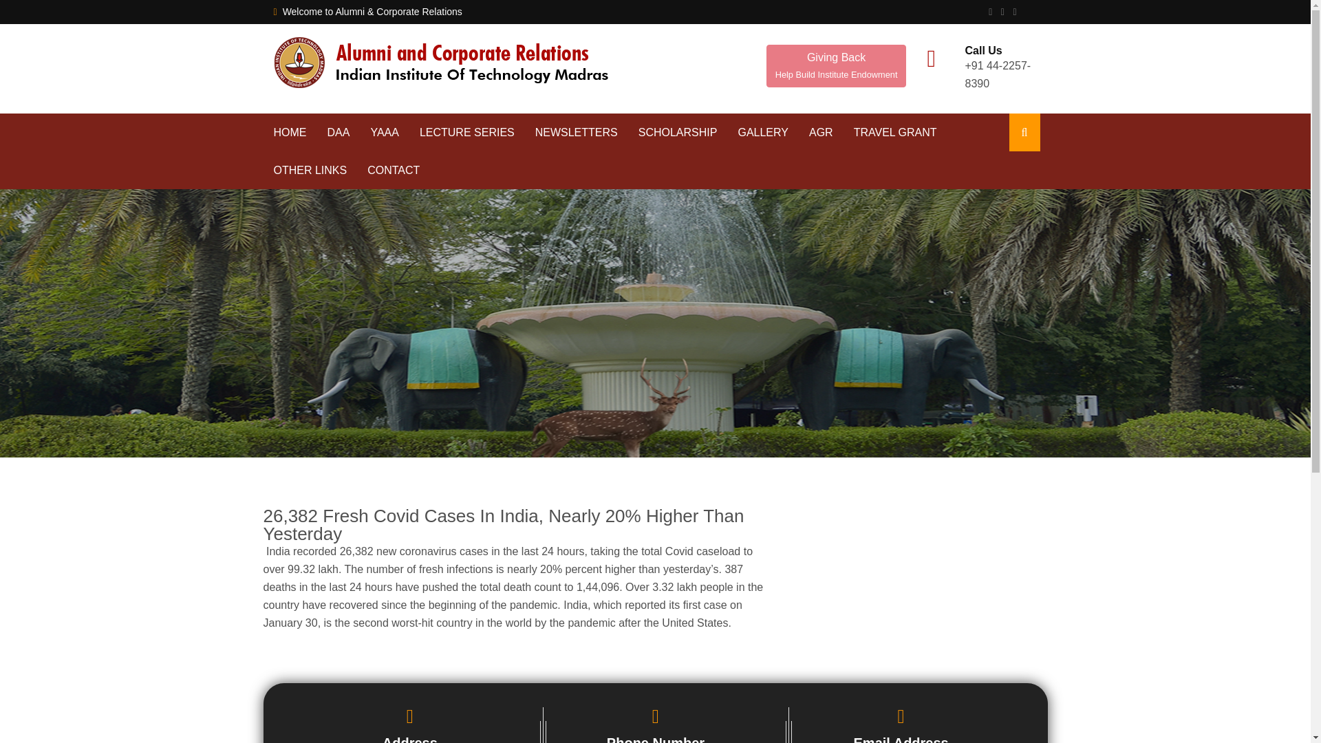 The image size is (1321, 743). Describe the element at coordinates (836, 65) in the screenshot. I see `NEWSLETTERS` at that location.